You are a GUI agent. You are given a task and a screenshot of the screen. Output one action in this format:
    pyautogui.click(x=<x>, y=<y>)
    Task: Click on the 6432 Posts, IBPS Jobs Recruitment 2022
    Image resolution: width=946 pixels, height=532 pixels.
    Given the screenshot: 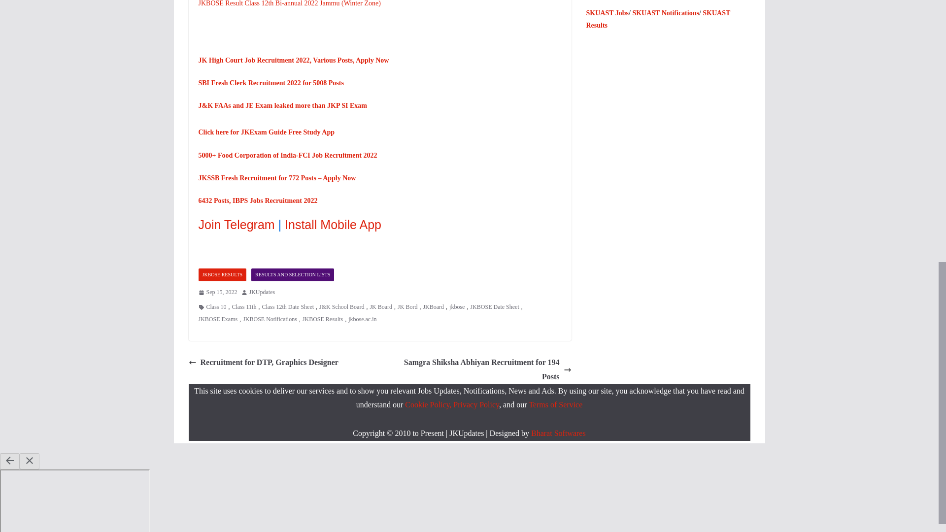 What is the action you would take?
    pyautogui.click(x=257, y=200)
    